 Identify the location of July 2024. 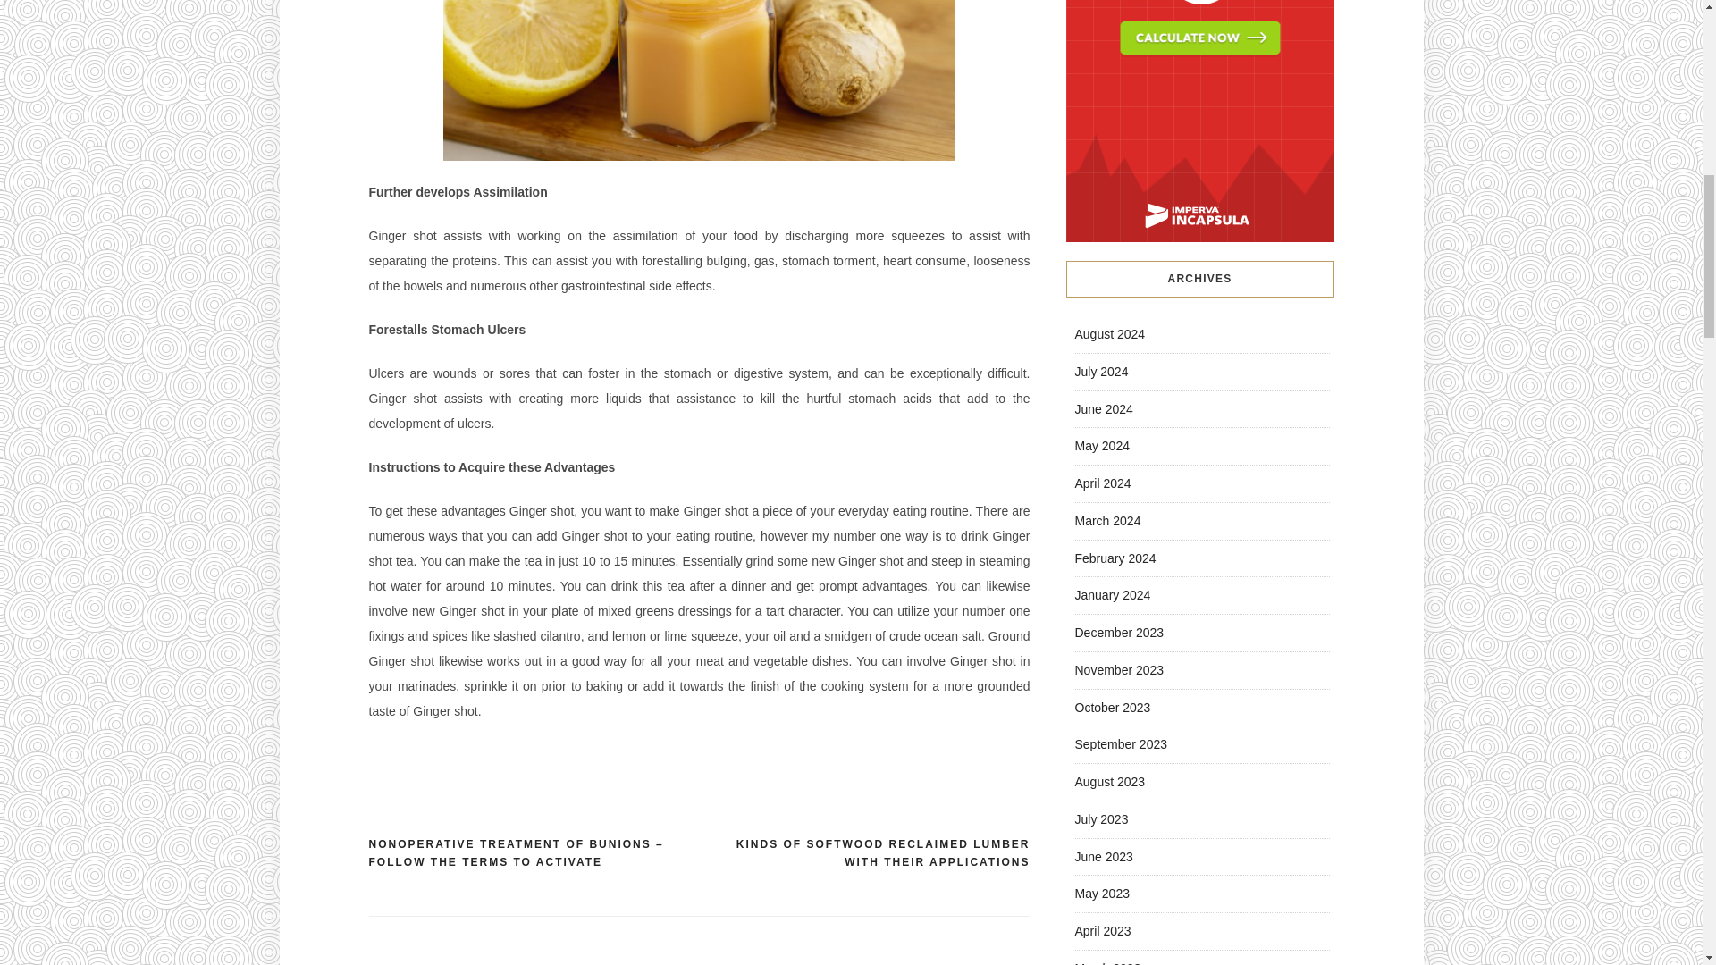
(1100, 372).